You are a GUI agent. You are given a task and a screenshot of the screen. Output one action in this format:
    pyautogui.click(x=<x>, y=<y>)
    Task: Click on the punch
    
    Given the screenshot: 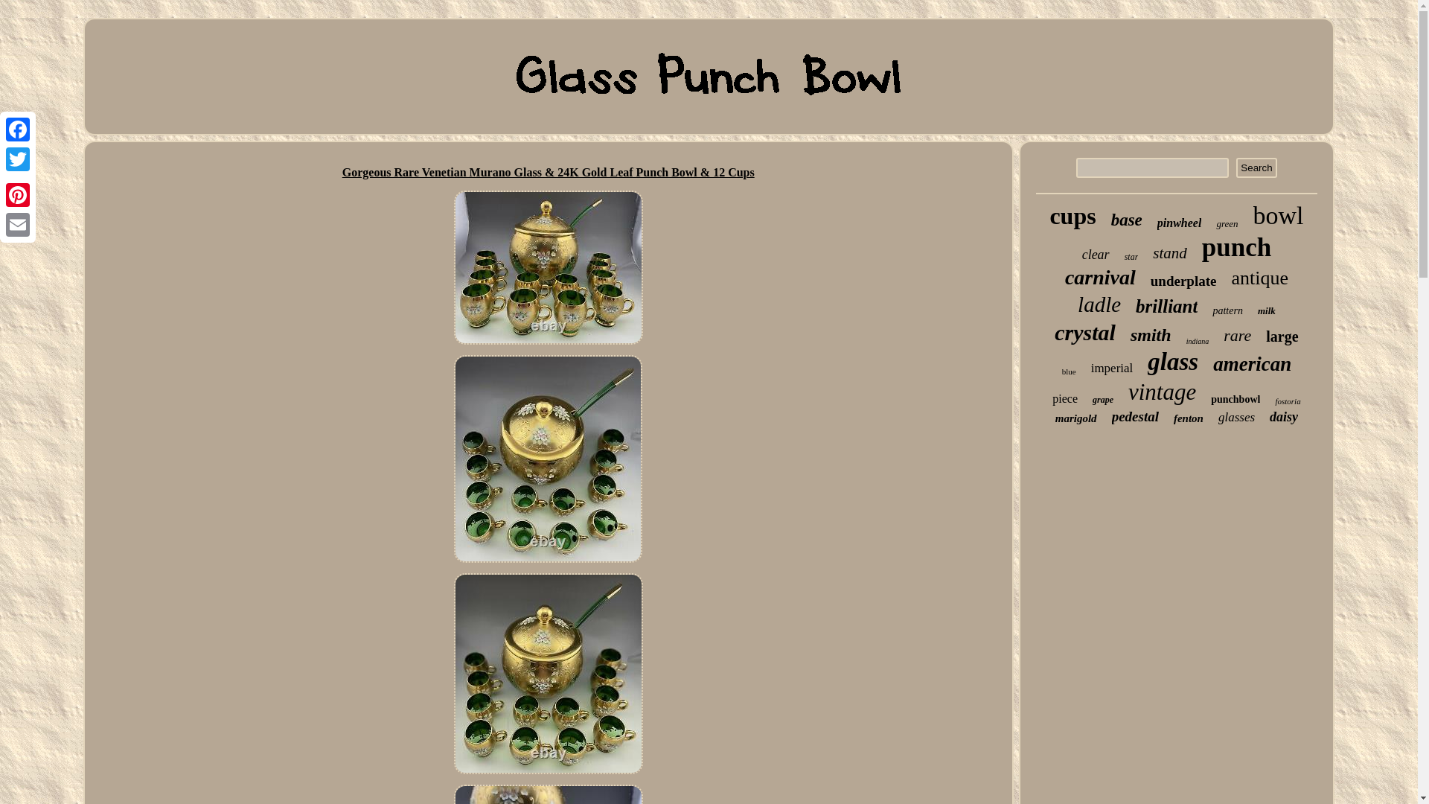 What is the action you would take?
    pyautogui.click(x=1236, y=248)
    